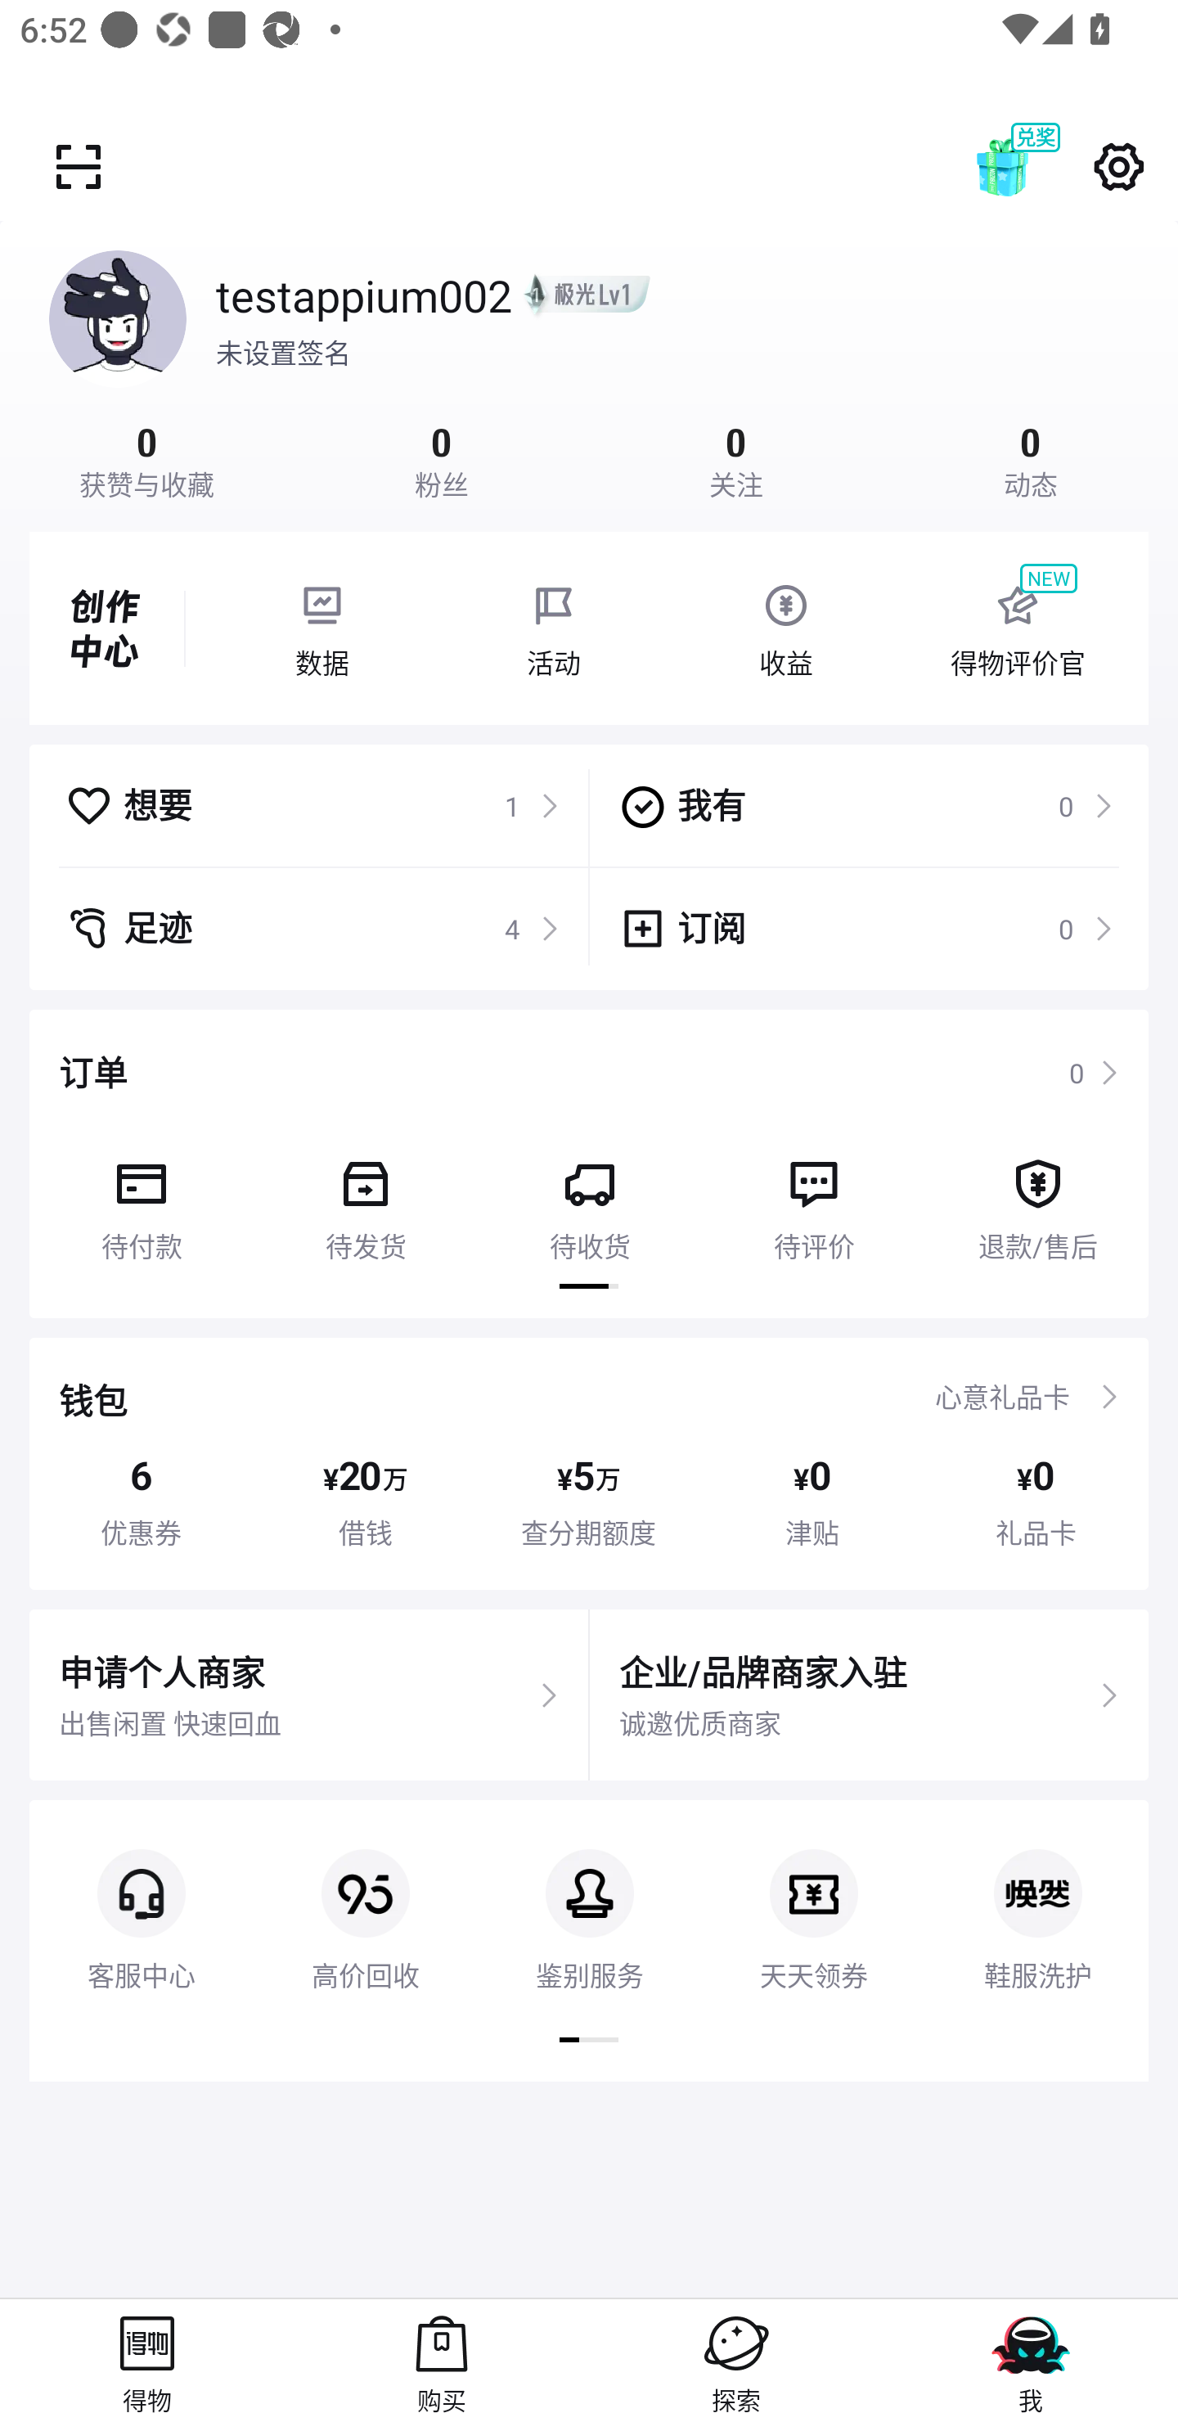 The width and height of the screenshot is (1178, 2422). What do you see at coordinates (365, 1200) in the screenshot?
I see `待发货` at bounding box center [365, 1200].